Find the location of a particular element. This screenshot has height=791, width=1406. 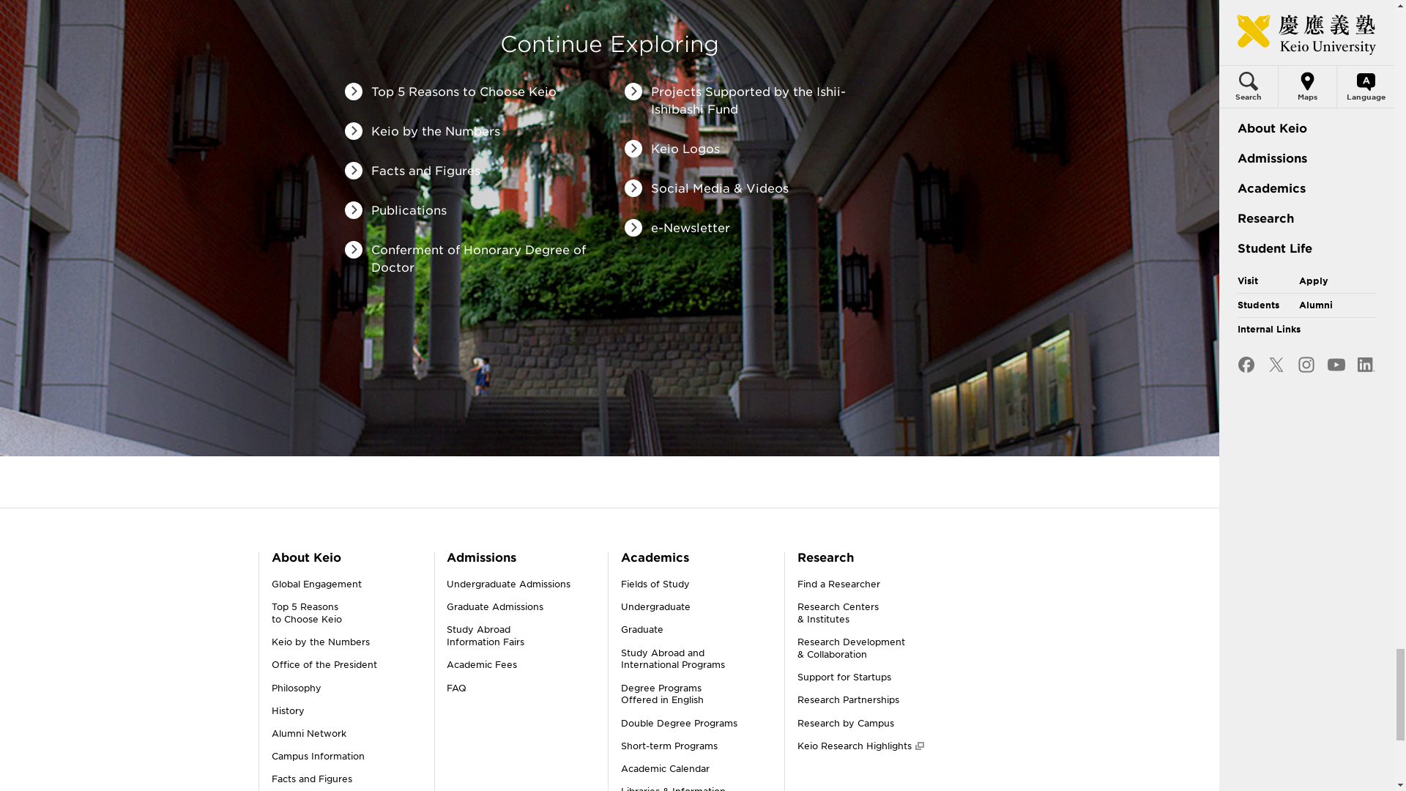

Keio by the Numbers is located at coordinates (308, 732).